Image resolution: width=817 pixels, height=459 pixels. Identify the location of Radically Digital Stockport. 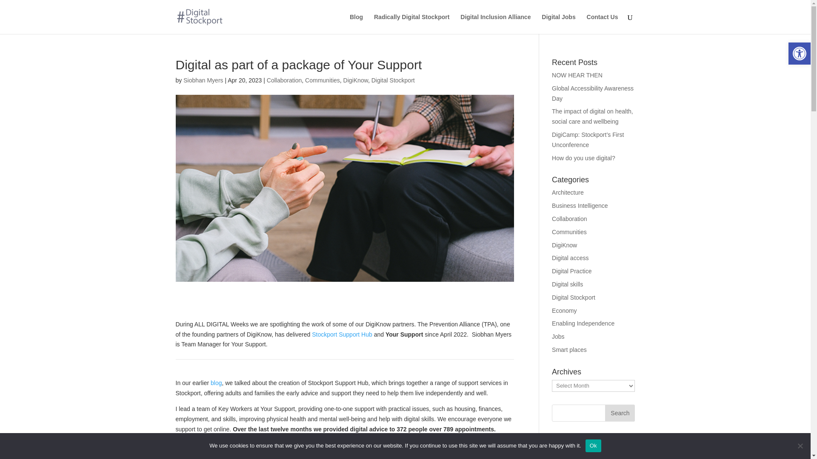
(412, 24).